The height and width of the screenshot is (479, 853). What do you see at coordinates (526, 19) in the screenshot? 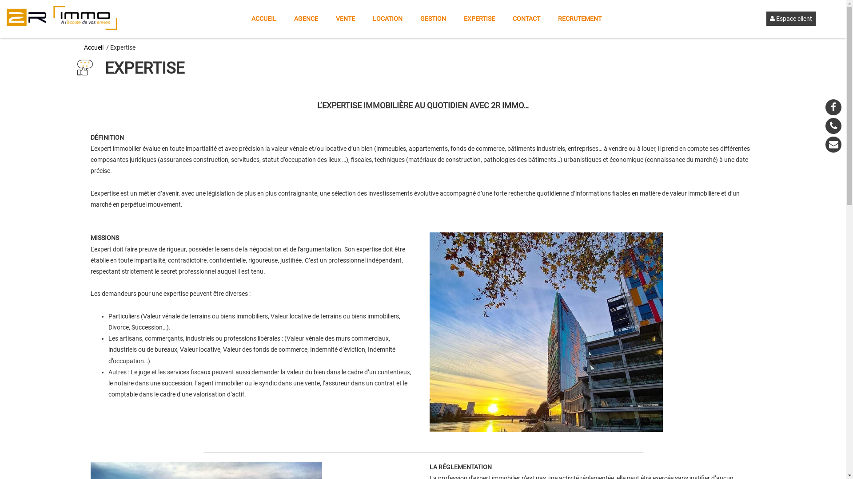
I see `CONTACT` at bounding box center [526, 19].